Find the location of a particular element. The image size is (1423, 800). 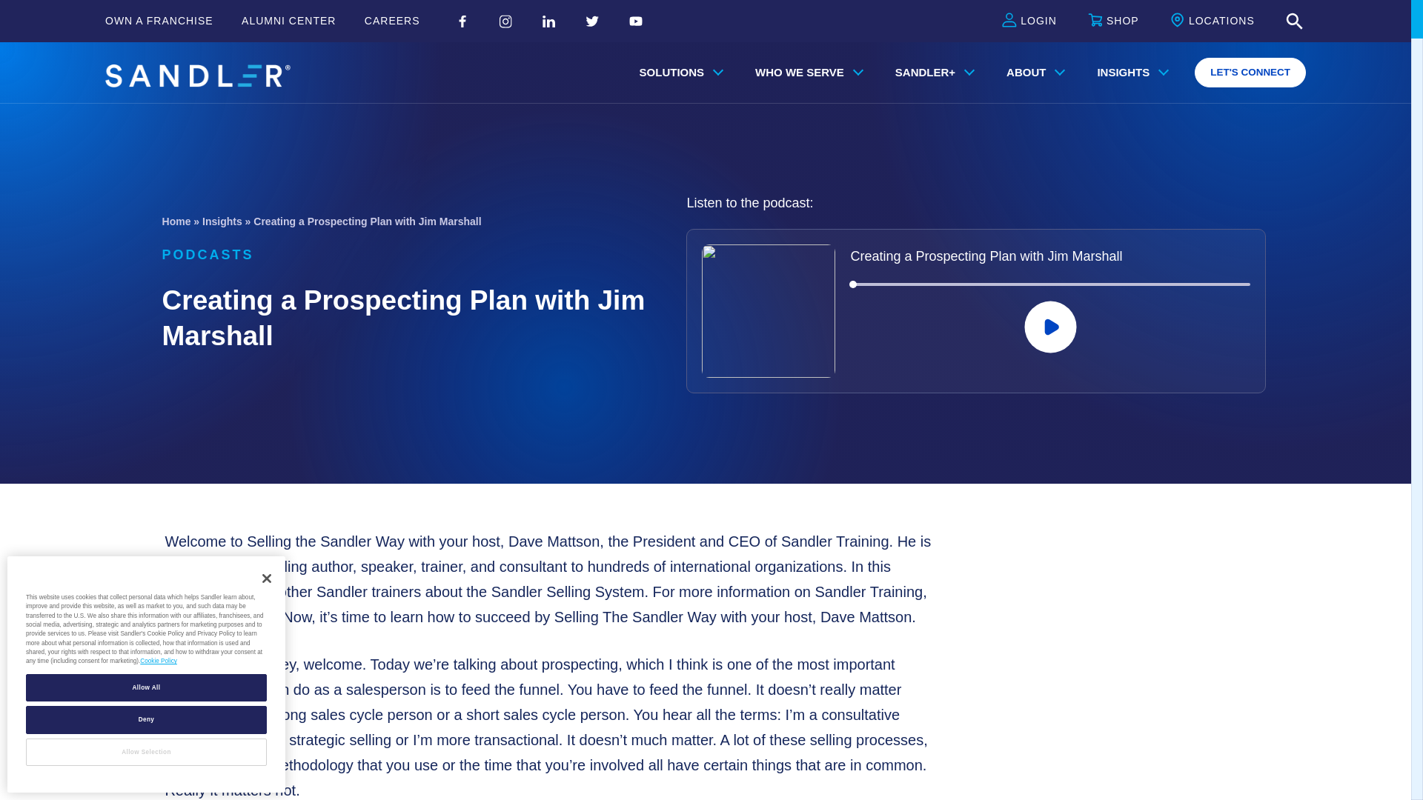

OWN A FRANCHISE is located at coordinates (159, 21).